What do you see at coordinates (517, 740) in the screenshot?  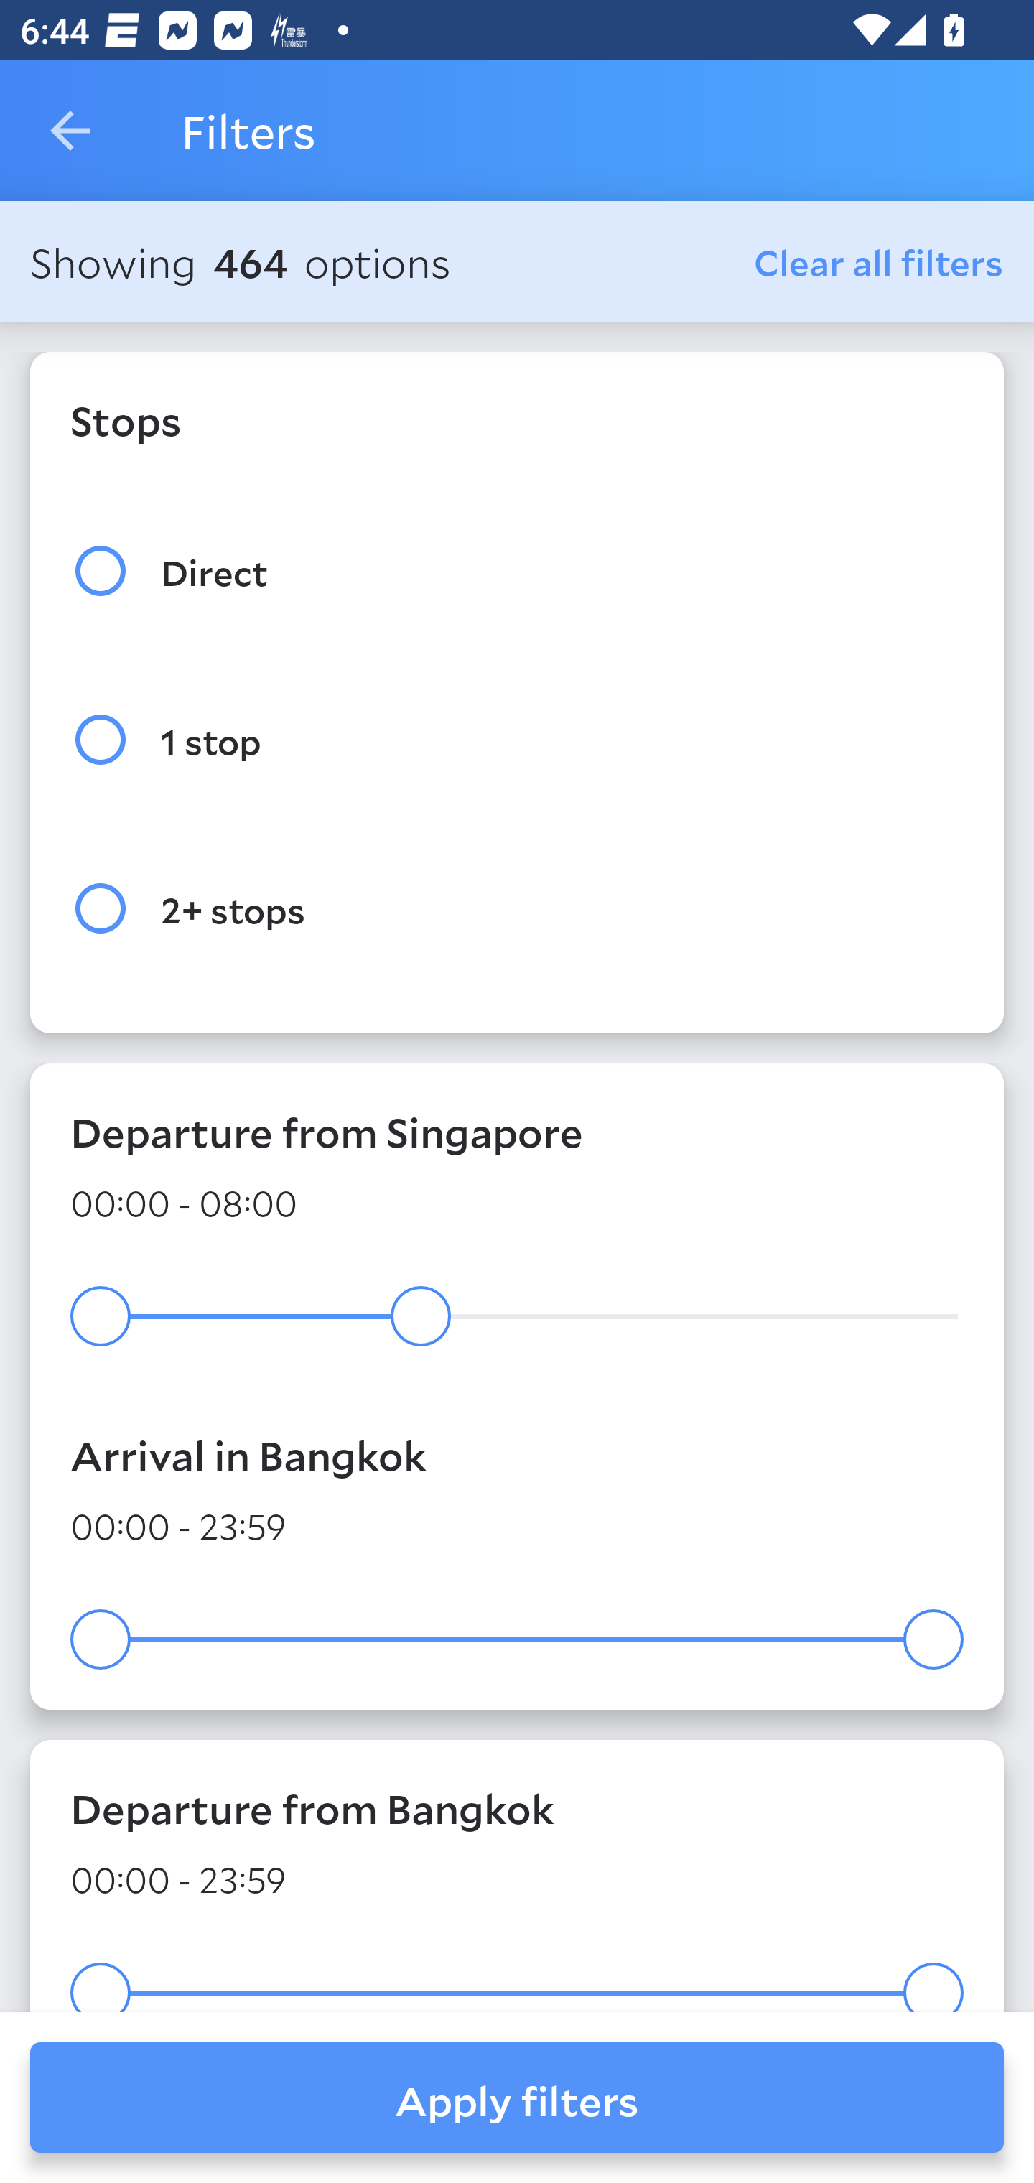 I see `1 stop` at bounding box center [517, 740].